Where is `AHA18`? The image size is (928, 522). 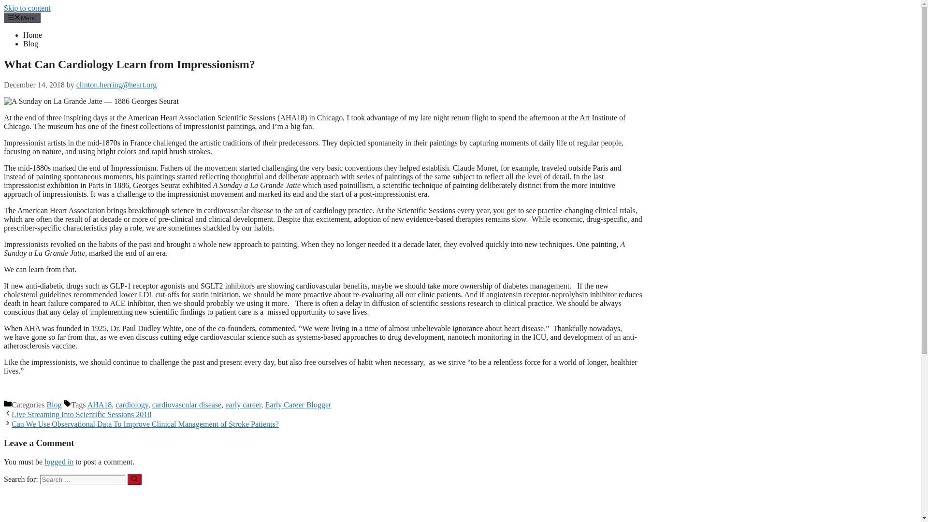 AHA18 is located at coordinates (100, 405).